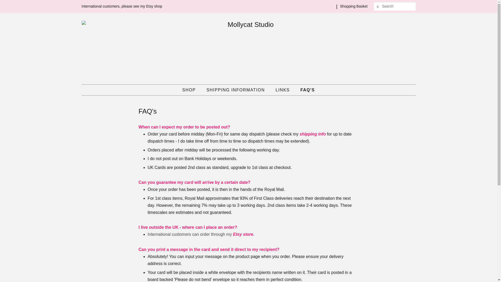 The width and height of the screenshot is (501, 282). What do you see at coordinates (192, 90) in the screenshot?
I see `SHOP` at bounding box center [192, 90].